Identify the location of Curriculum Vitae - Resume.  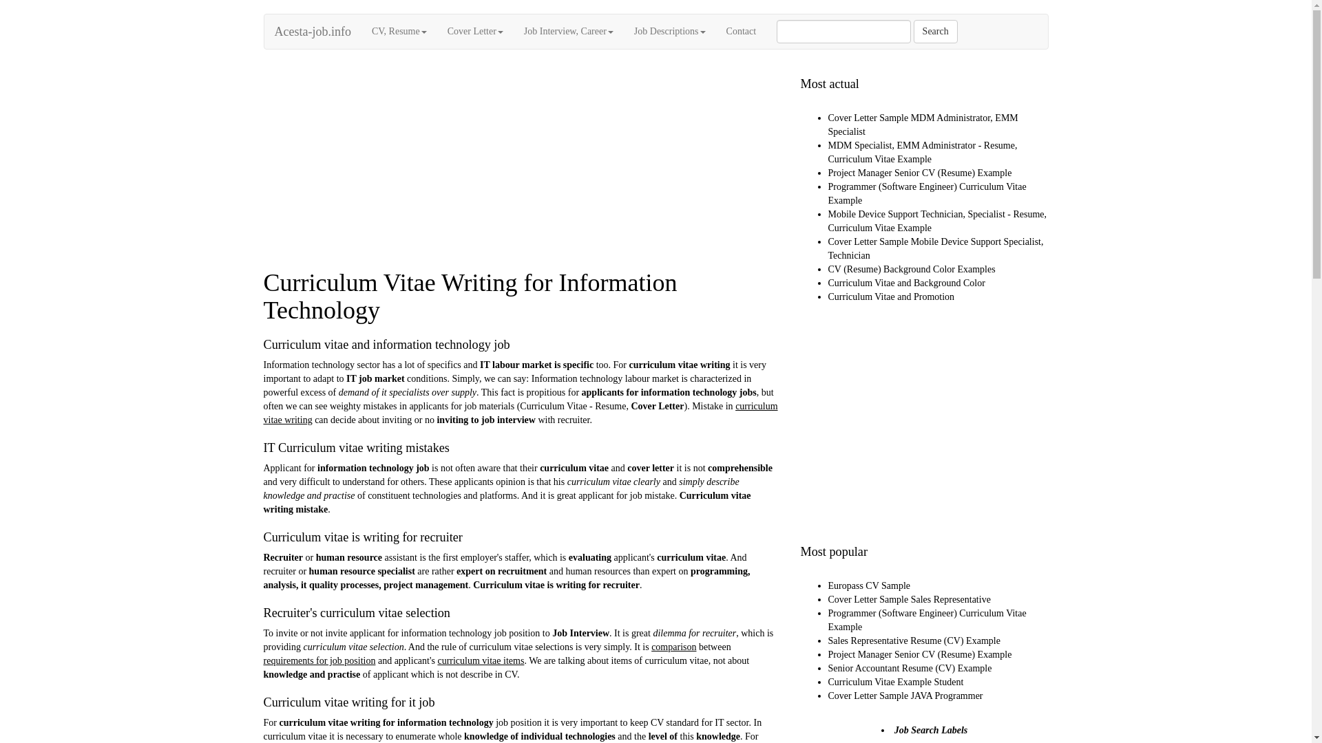
(572, 406).